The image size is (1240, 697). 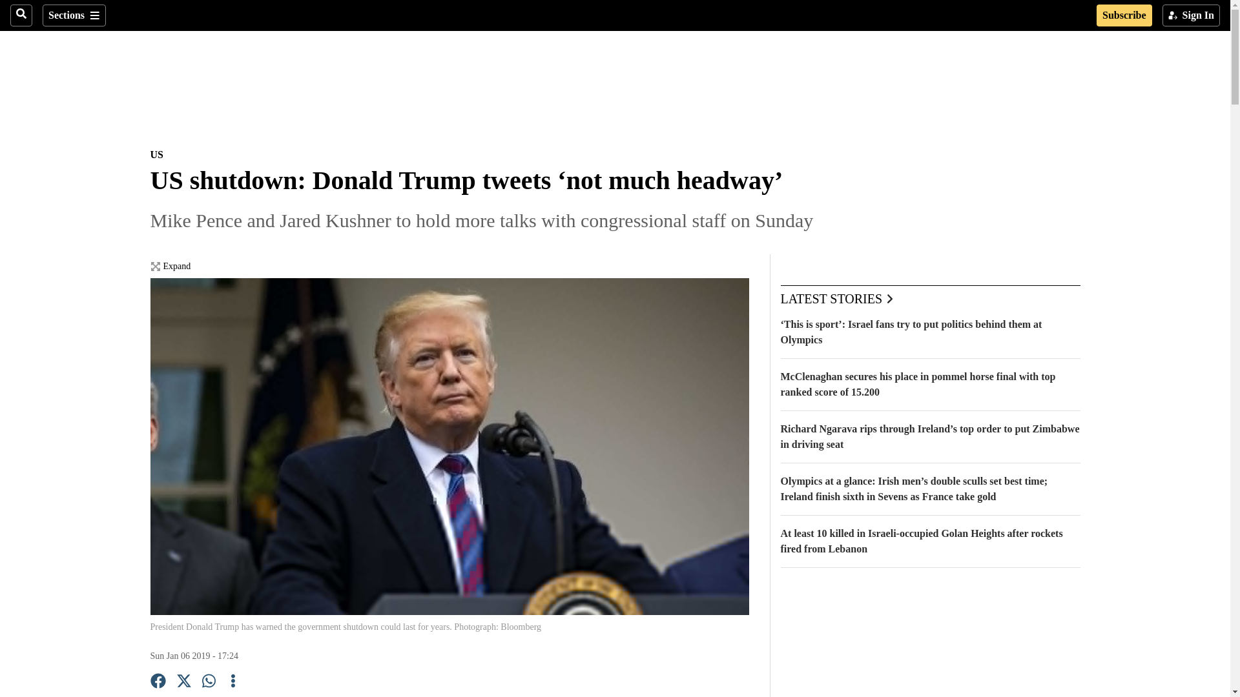 I want to click on WhatsApp, so click(x=209, y=683).